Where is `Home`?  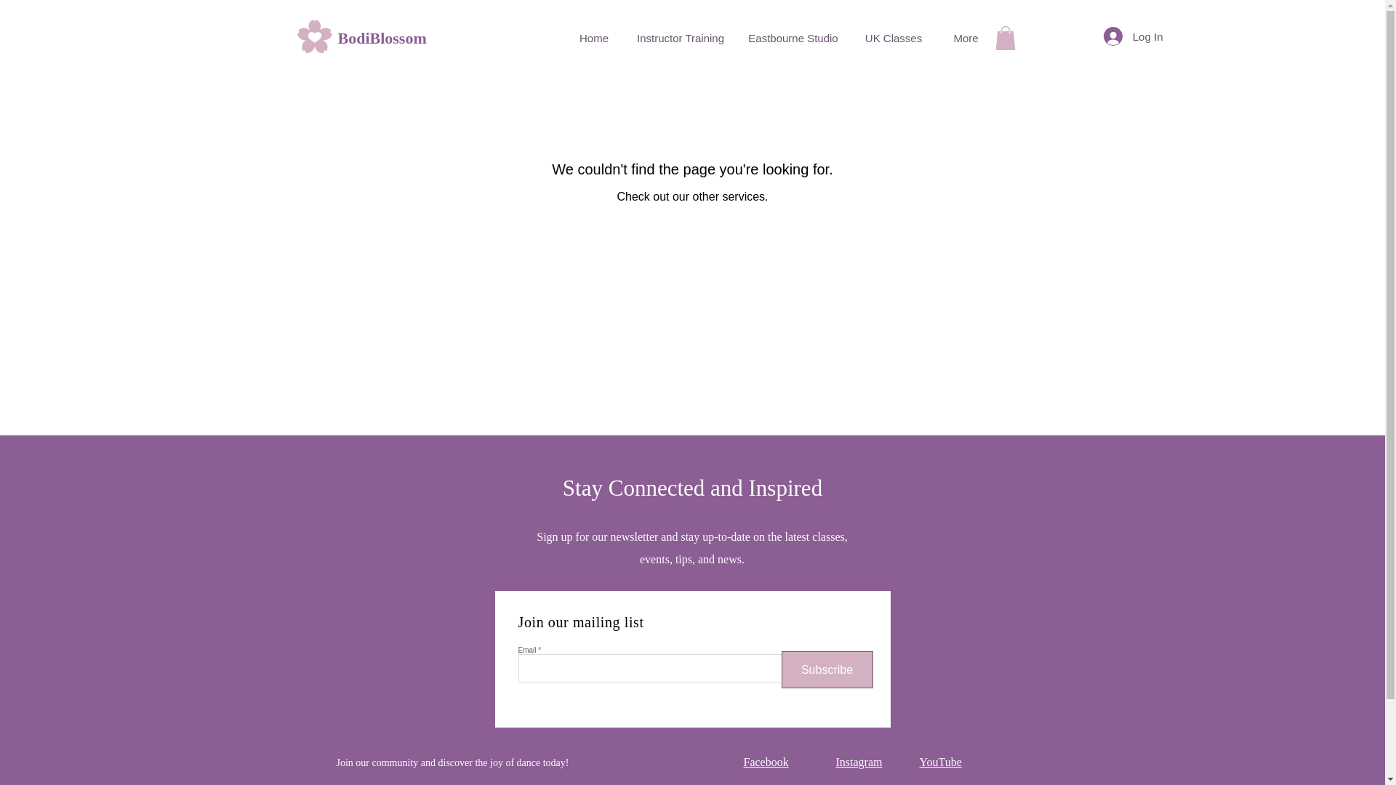 Home is located at coordinates (593, 38).